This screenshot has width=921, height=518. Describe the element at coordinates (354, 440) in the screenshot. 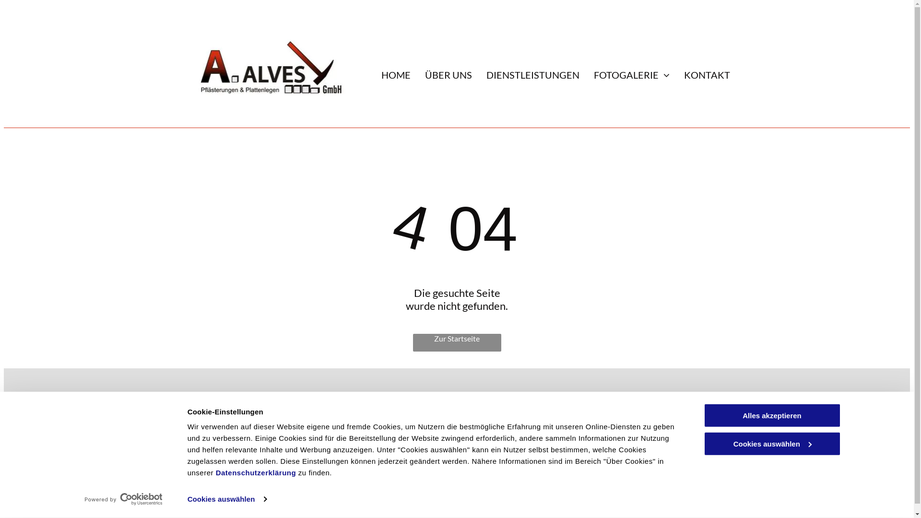

I see `info@armindoalves.ch` at that location.